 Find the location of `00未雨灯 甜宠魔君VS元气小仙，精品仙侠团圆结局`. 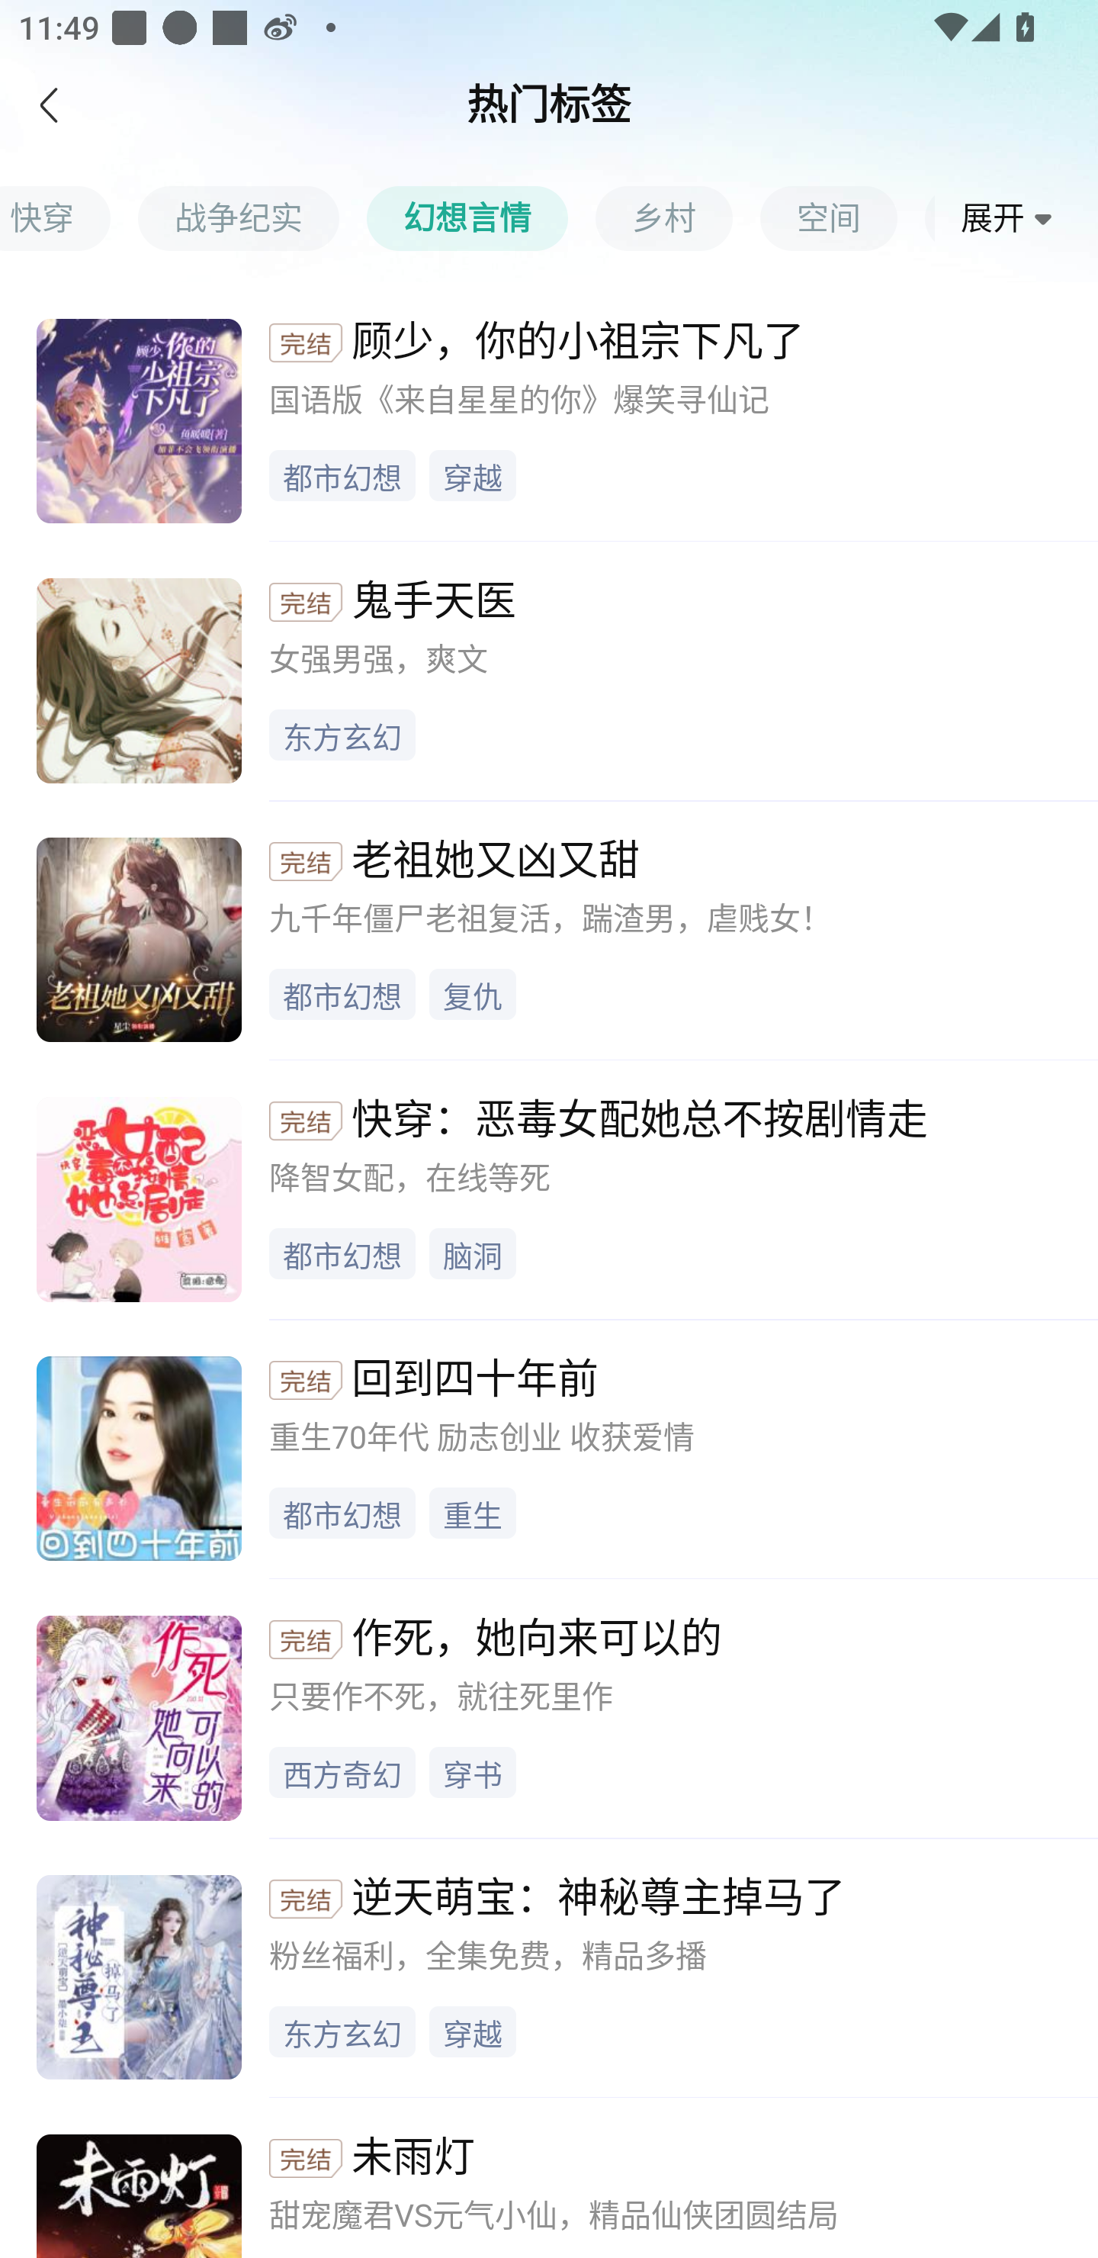

00未雨灯 甜宠魔君VS元气小仙，精品仙侠团圆结局 is located at coordinates (549, 2177).